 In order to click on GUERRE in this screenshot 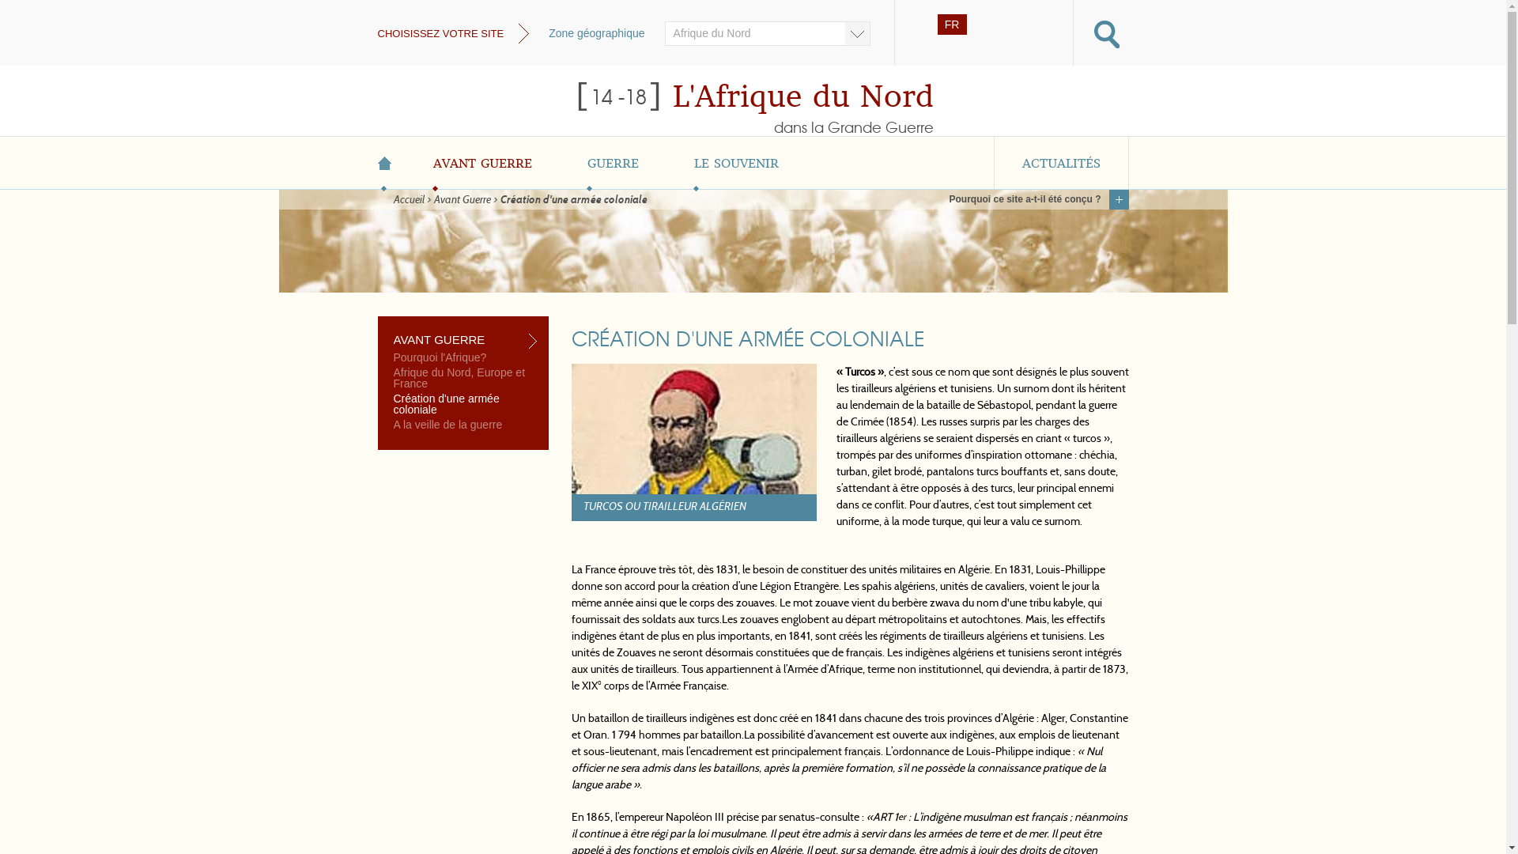, I will do `click(614, 163)`.